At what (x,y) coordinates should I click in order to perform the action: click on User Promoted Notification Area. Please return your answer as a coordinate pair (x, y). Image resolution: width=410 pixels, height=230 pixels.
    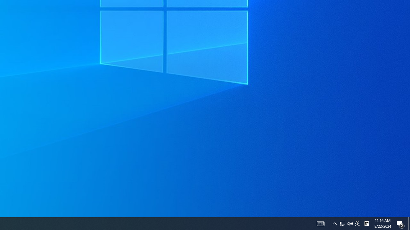
    Looking at the image, I should click on (342, 224).